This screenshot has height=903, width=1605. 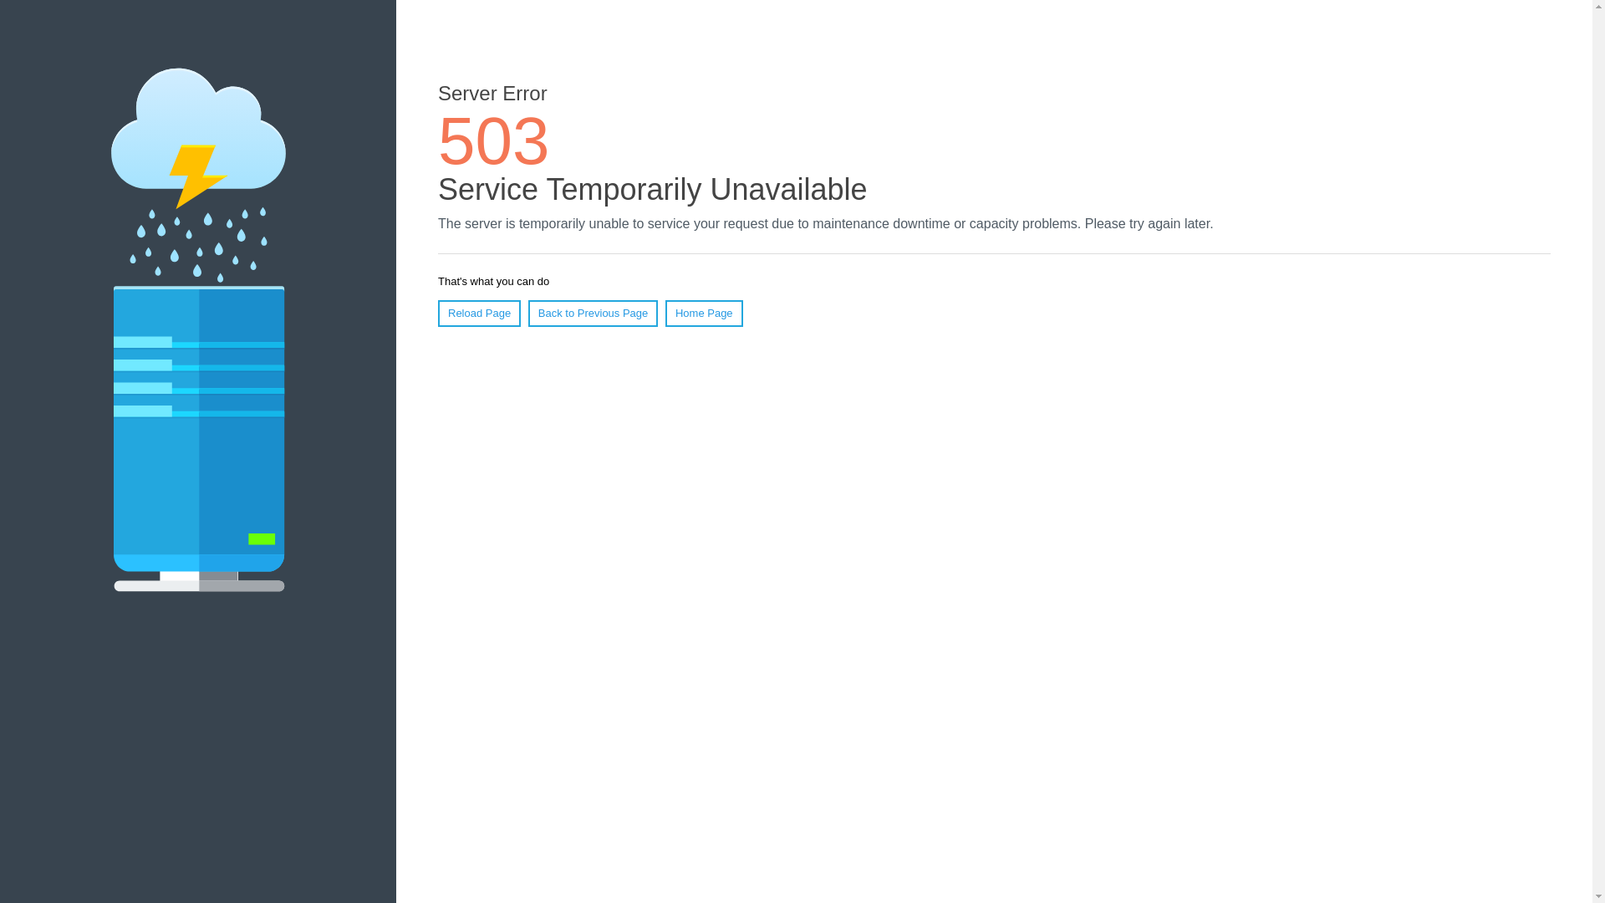 I want to click on Home Page, so click(x=704, y=313).